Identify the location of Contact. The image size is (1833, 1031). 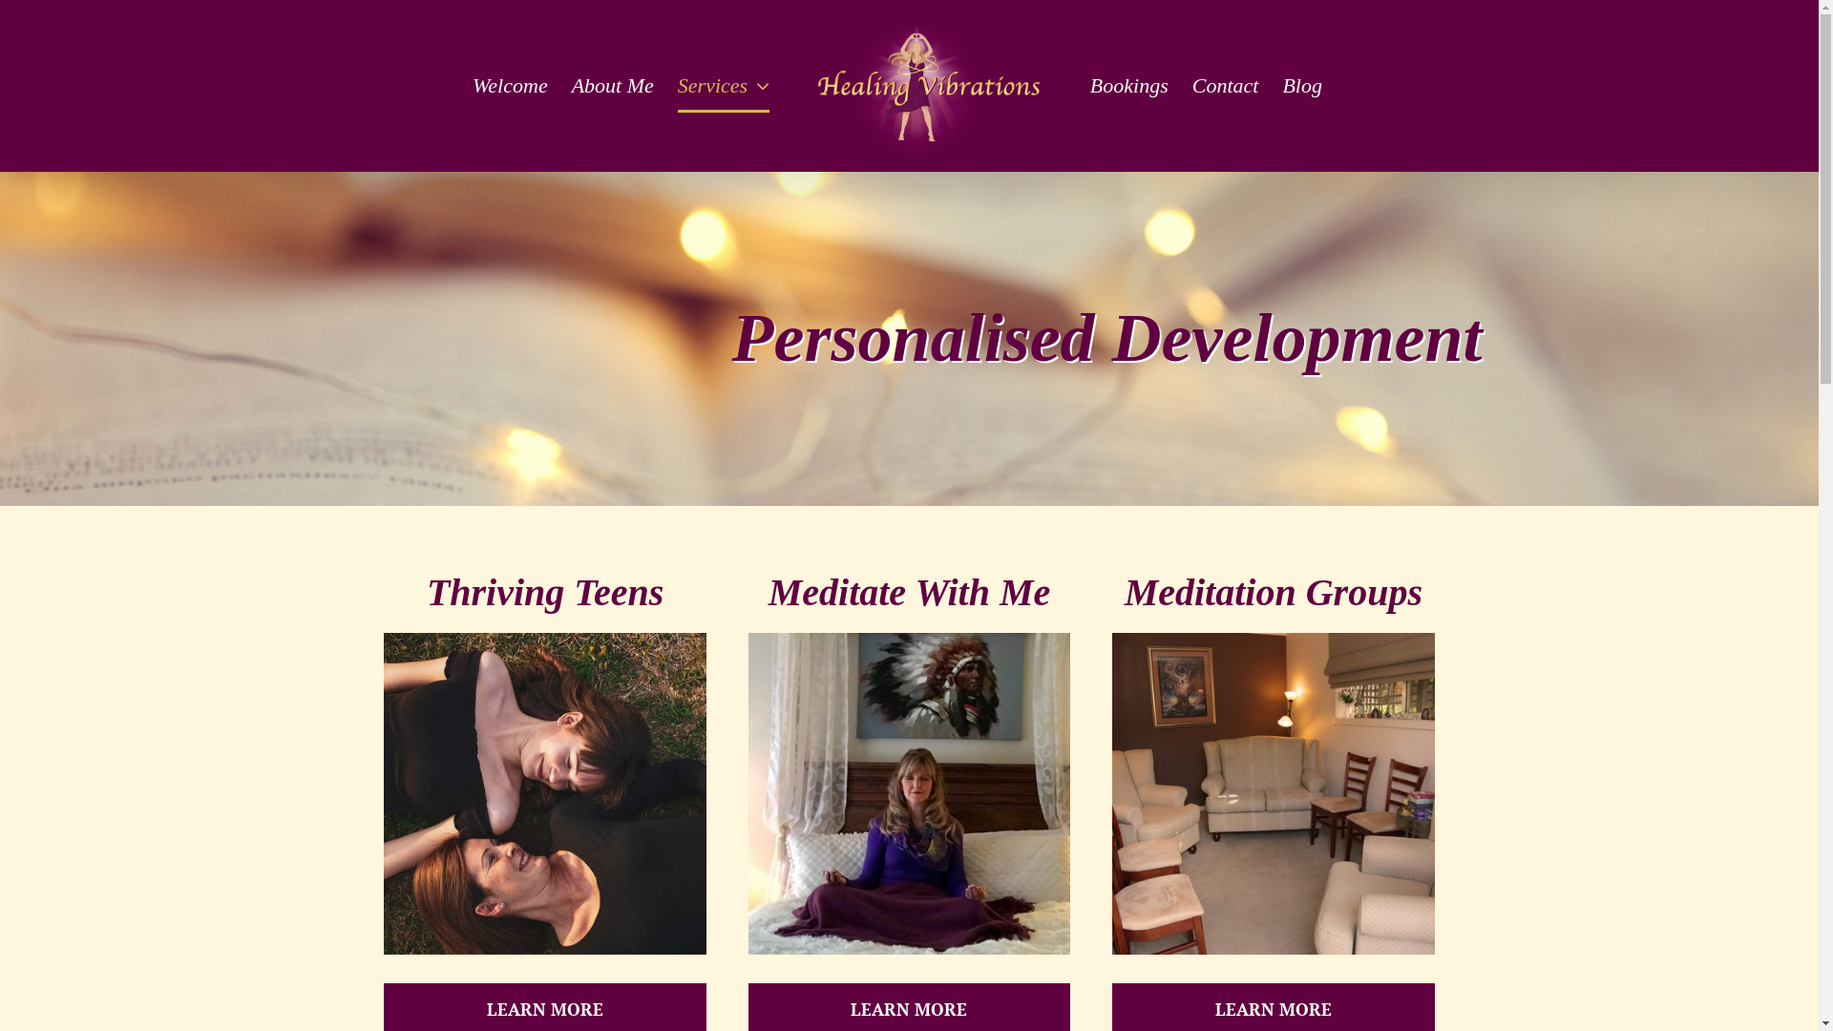
(1226, 86).